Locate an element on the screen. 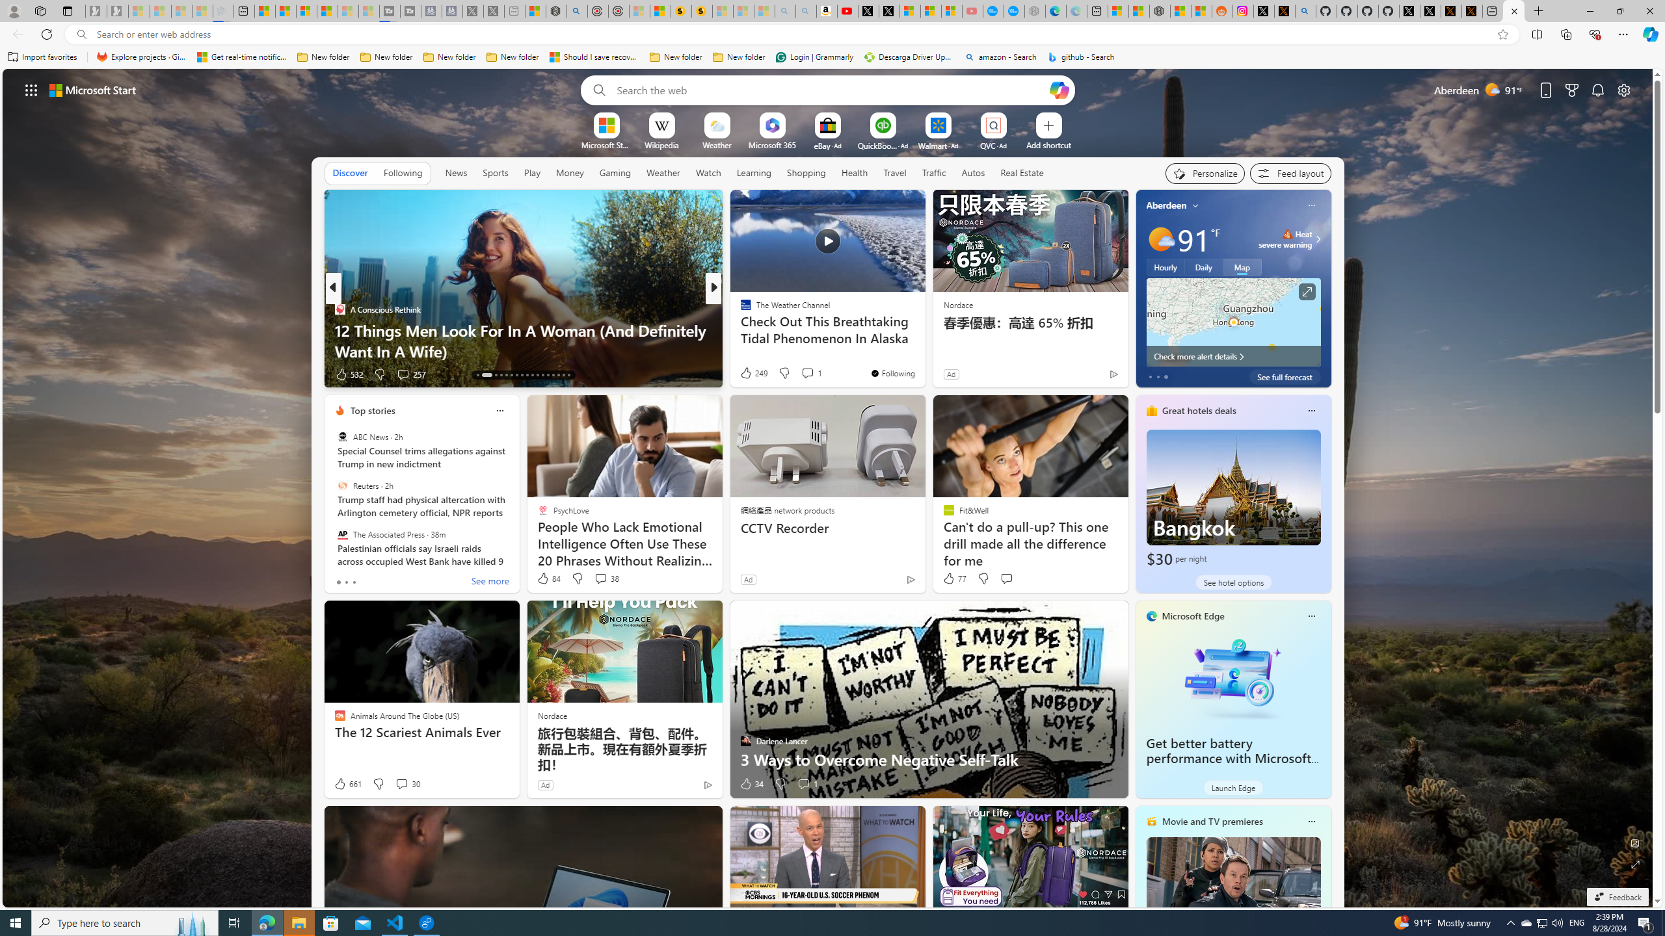 The image size is (1665, 936). 34 Like is located at coordinates (751, 784).